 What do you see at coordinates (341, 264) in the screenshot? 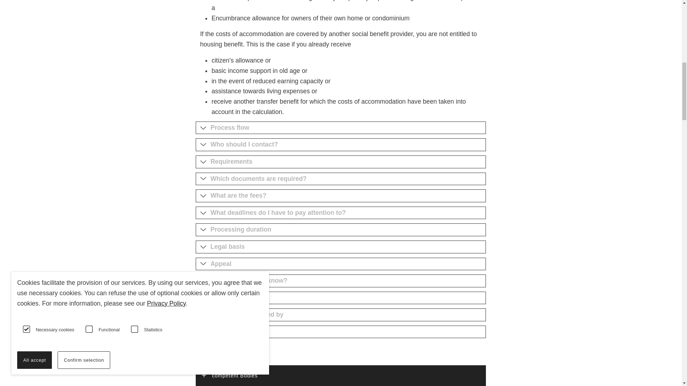
I see `show content of Appeal` at bounding box center [341, 264].